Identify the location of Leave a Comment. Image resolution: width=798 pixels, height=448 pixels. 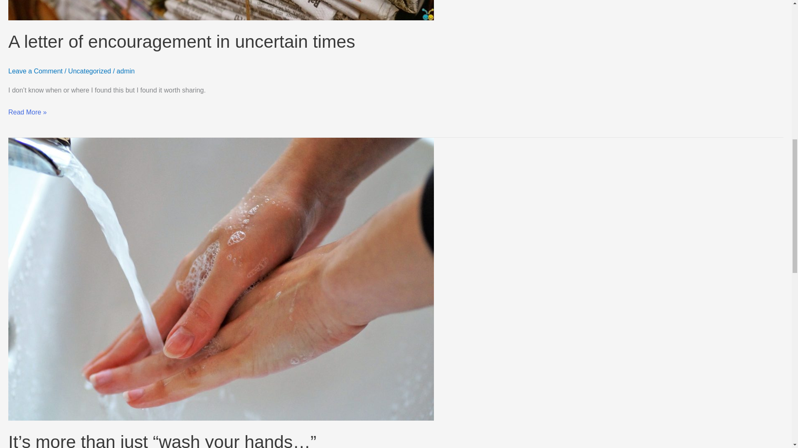
(35, 71).